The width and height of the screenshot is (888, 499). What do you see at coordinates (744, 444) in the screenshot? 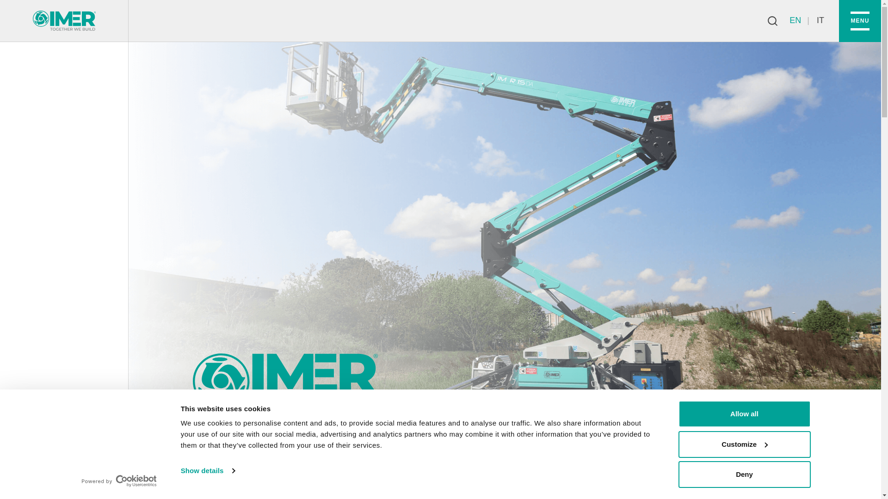
I see `Customize` at bounding box center [744, 444].